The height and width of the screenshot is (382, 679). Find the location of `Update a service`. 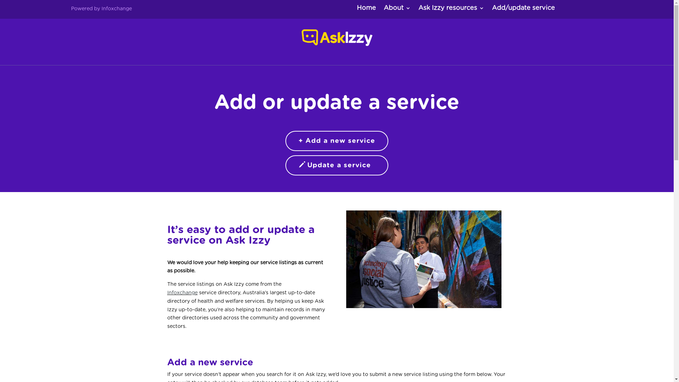

Update a service is located at coordinates (337, 166).